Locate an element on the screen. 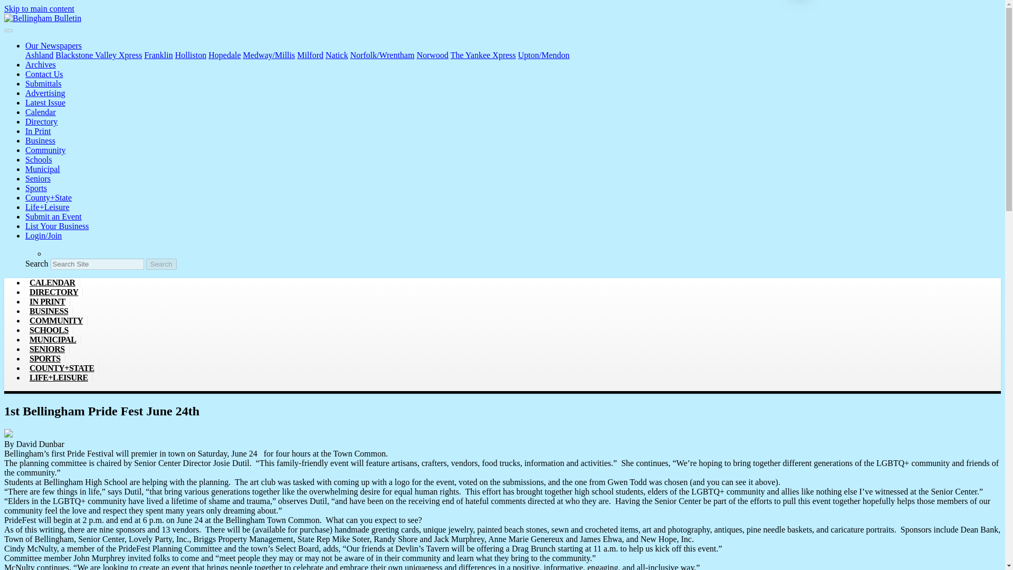  Directory is located at coordinates (41, 121).